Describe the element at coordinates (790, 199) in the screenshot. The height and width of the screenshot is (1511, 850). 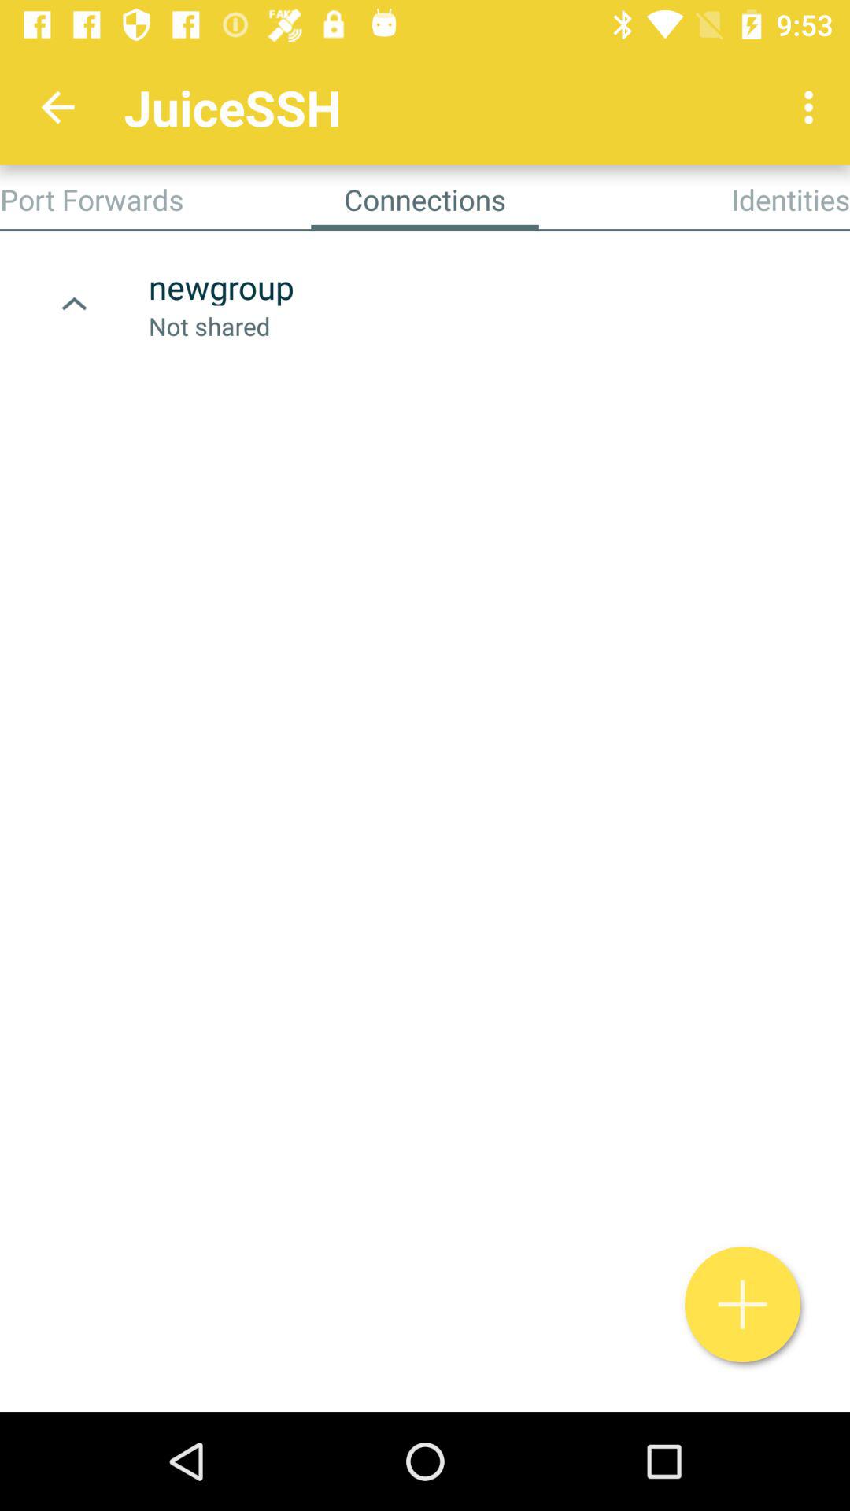
I see `turn on the identities app` at that location.